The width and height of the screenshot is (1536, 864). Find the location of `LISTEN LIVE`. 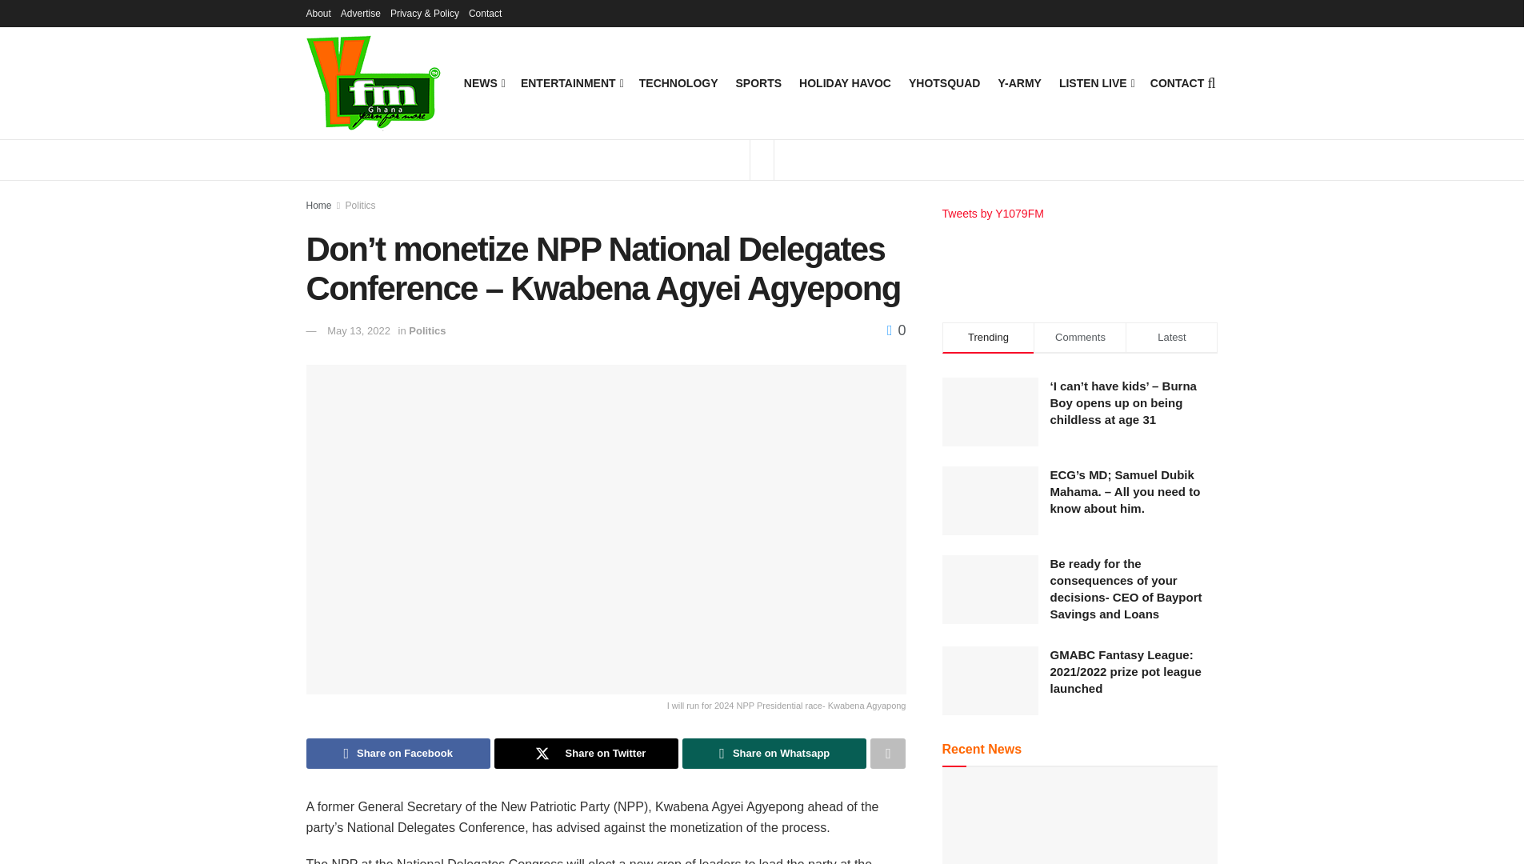

LISTEN LIVE is located at coordinates (1096, 82).